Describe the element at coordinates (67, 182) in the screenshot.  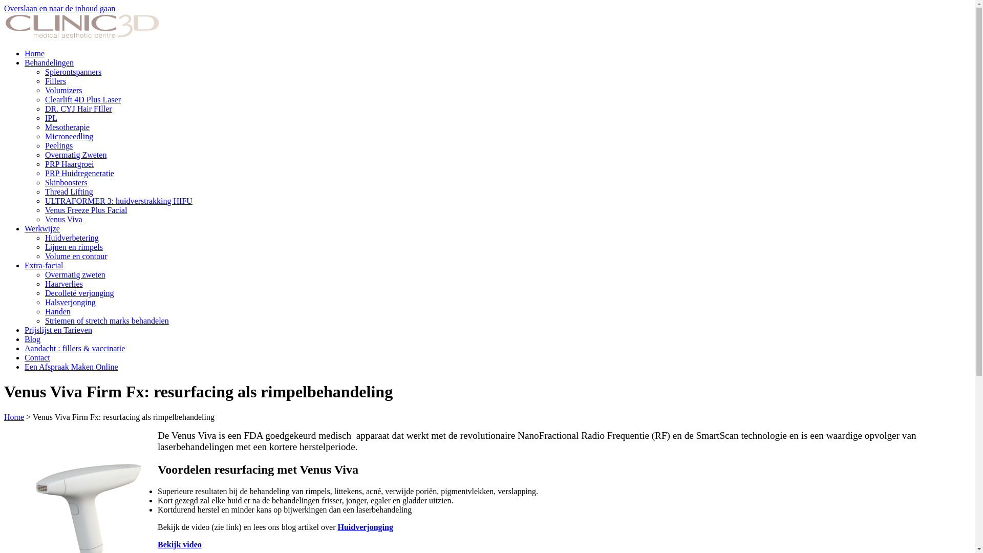
I see `Skinboosters` at that location.